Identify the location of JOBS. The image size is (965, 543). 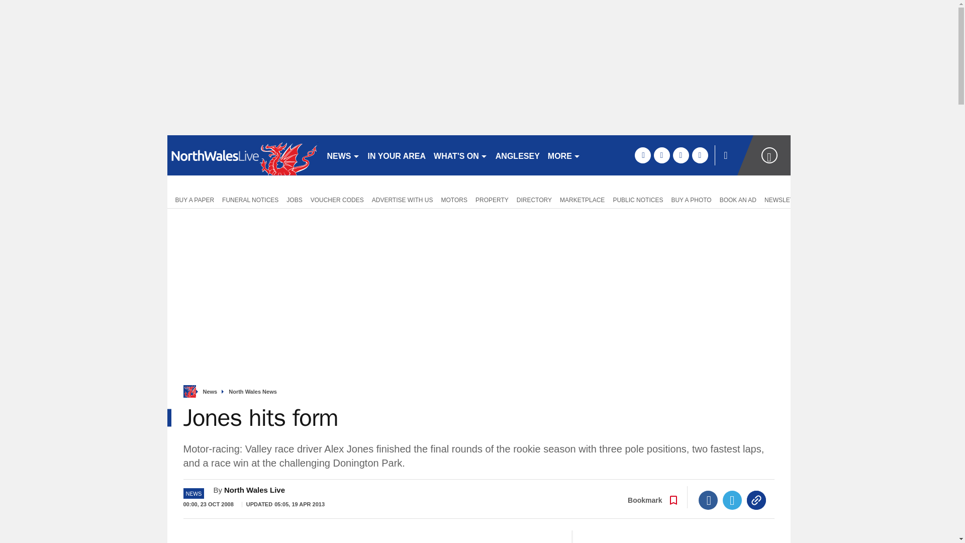
(294, 199).